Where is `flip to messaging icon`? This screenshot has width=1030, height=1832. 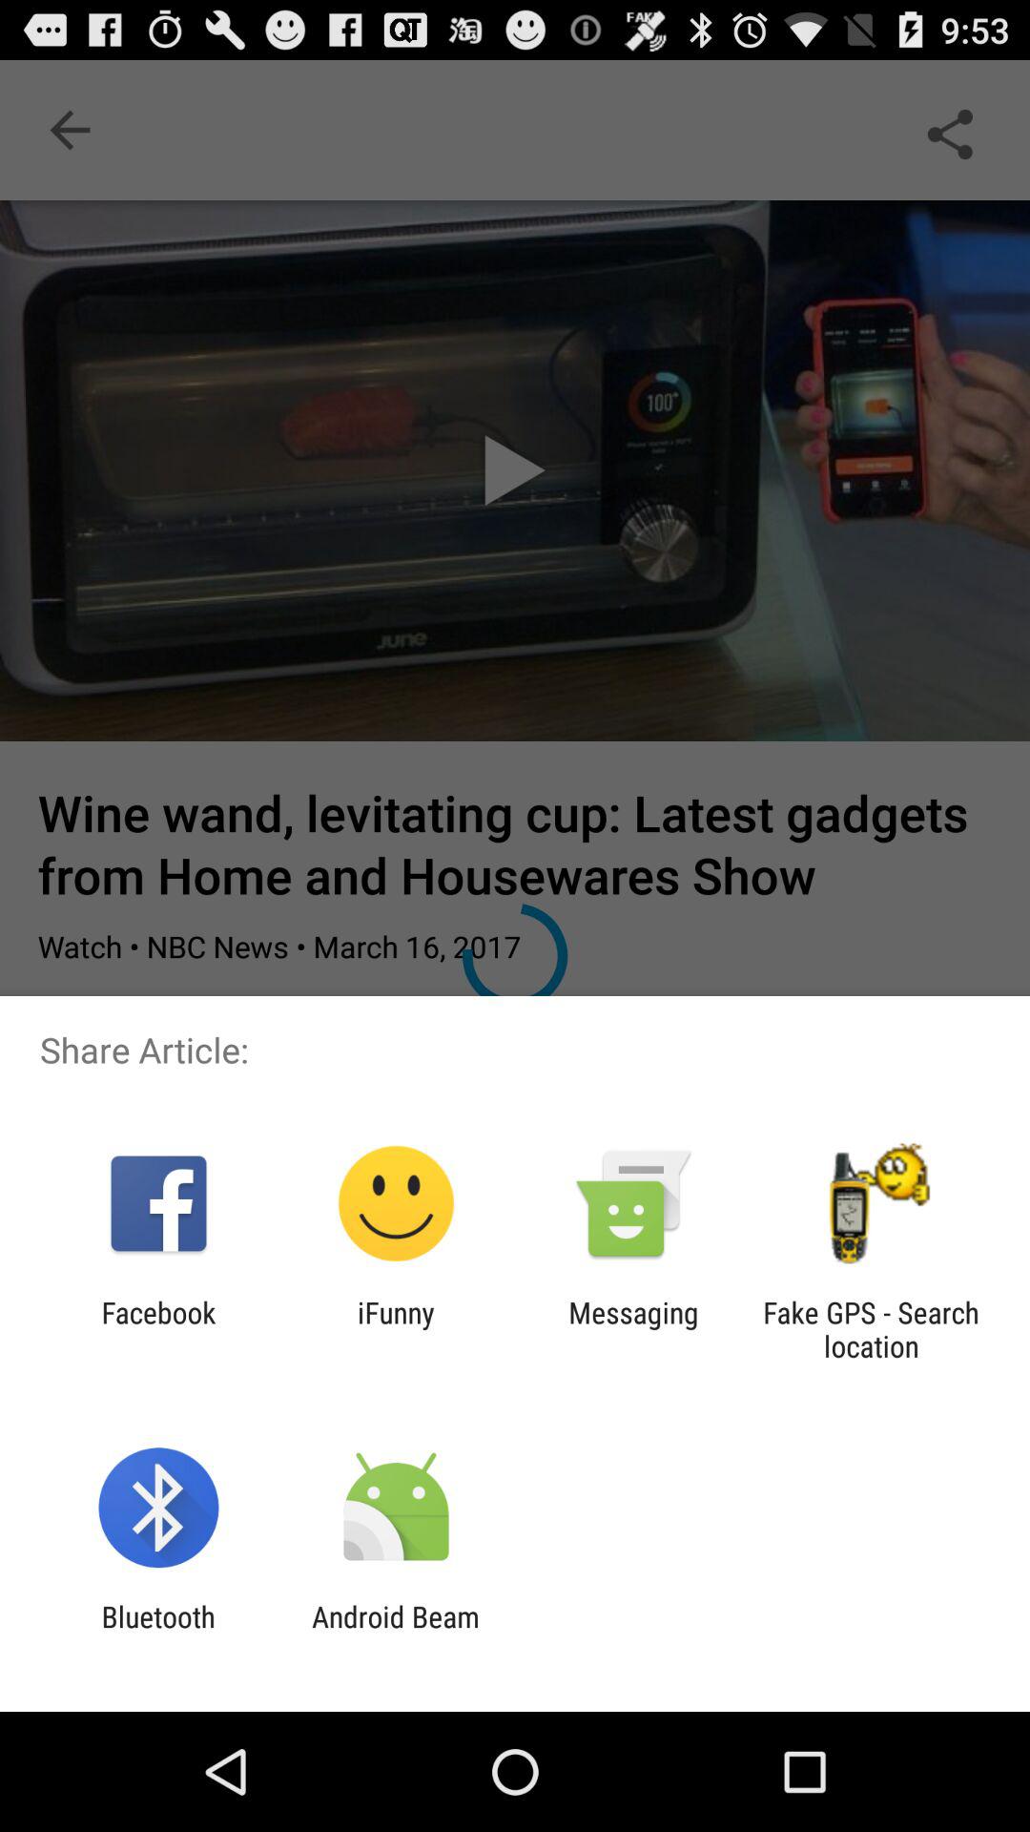
flip to messaging icon is located at coordinates (633, 1329).